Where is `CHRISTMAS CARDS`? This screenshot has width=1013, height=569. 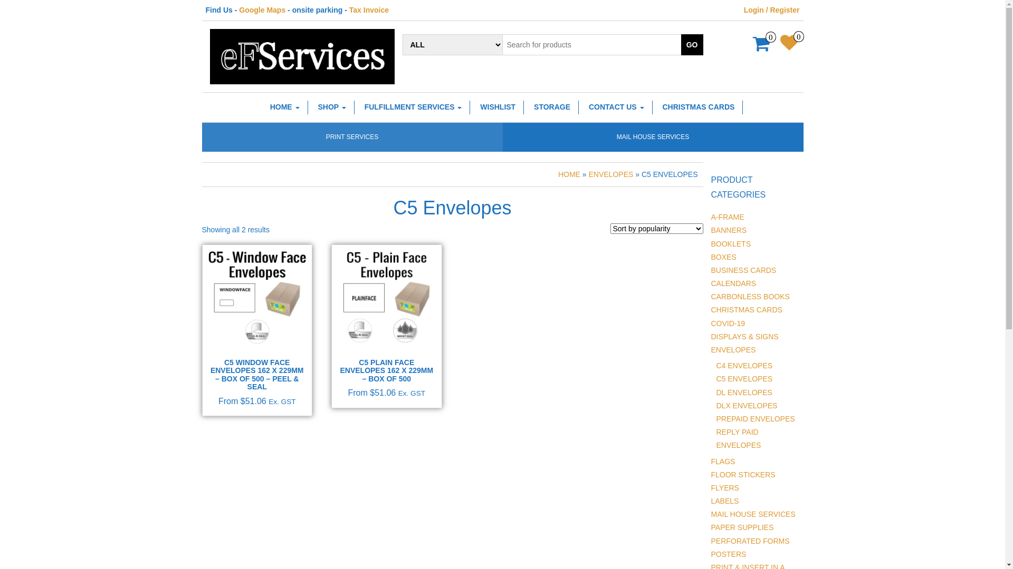
CHRISTMAS CARDS is located at coordinates (699, 107).